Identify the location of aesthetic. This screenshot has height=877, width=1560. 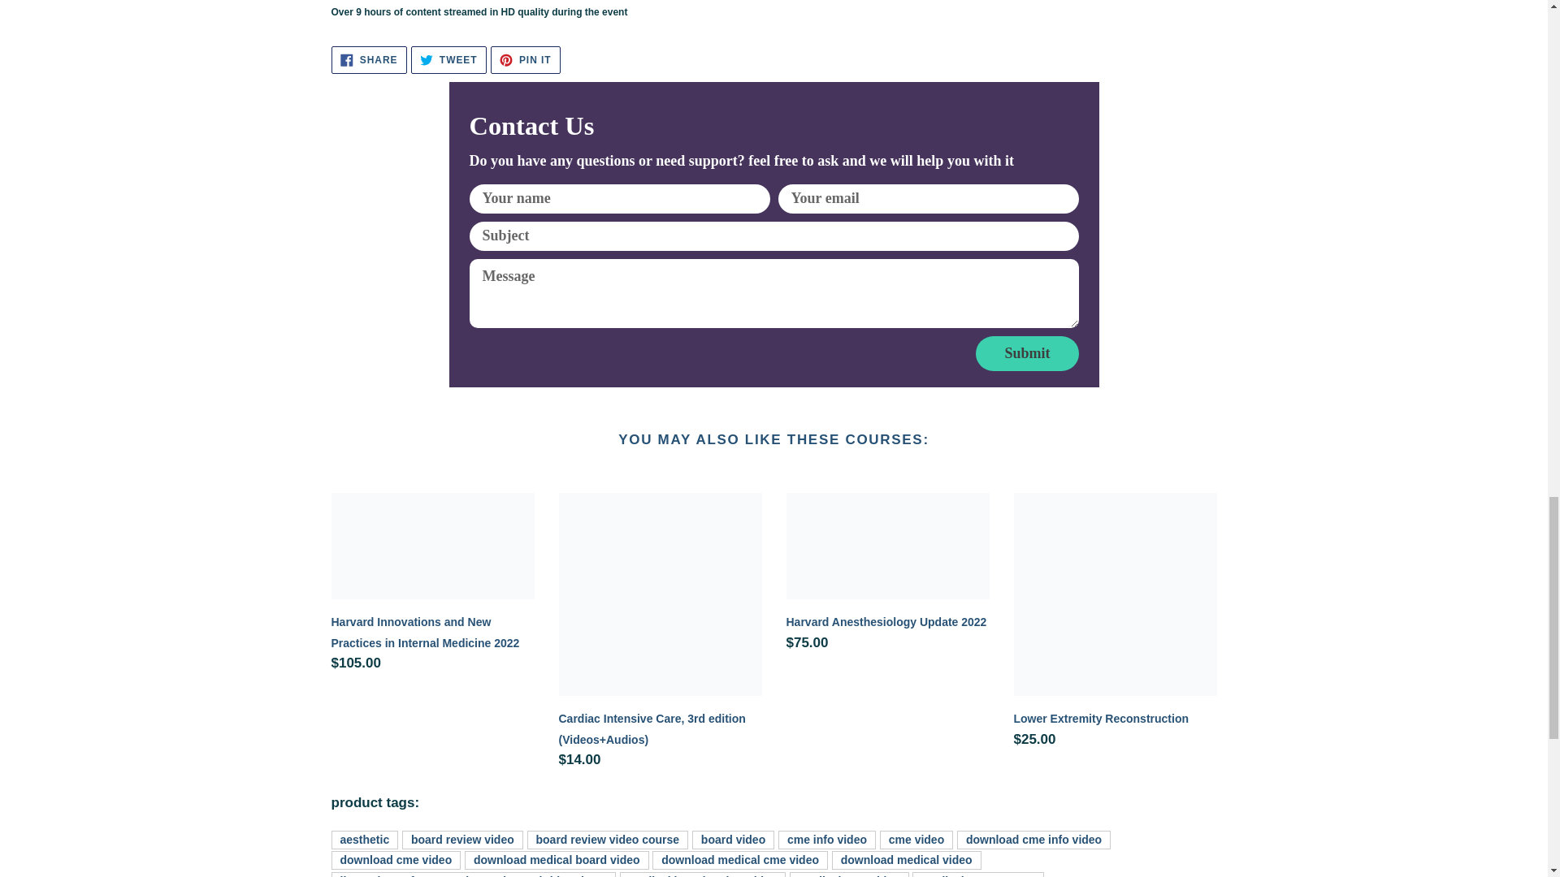
(525, 60).